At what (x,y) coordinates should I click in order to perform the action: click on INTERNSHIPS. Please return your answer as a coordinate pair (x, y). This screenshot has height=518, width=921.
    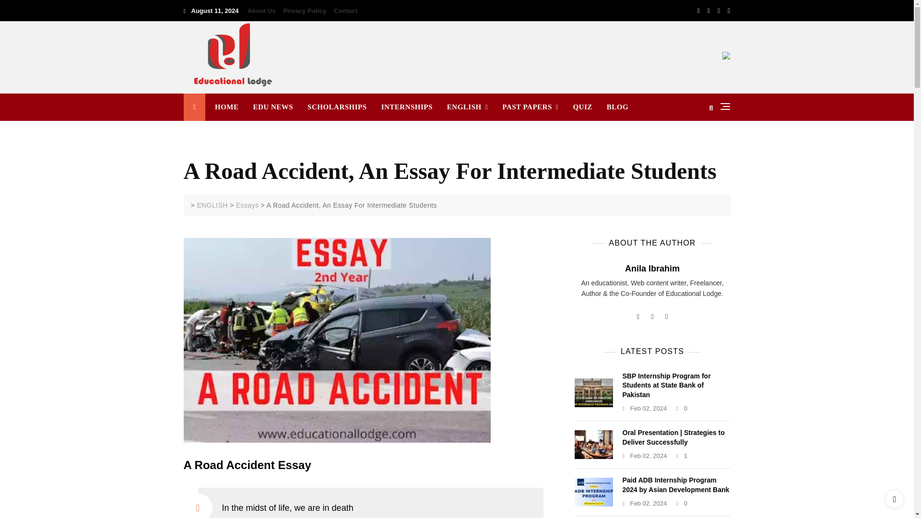
    Looking at the image, I should click on (407, 107).